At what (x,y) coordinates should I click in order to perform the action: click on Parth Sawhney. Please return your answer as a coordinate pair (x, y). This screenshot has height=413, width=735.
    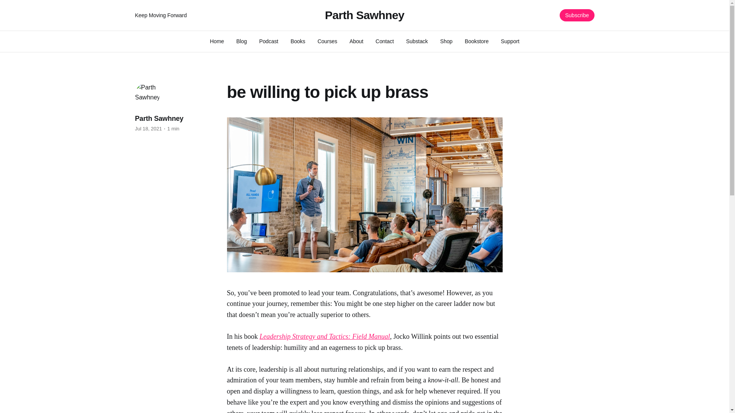
    Looking at the image, I should click on (364, 15).